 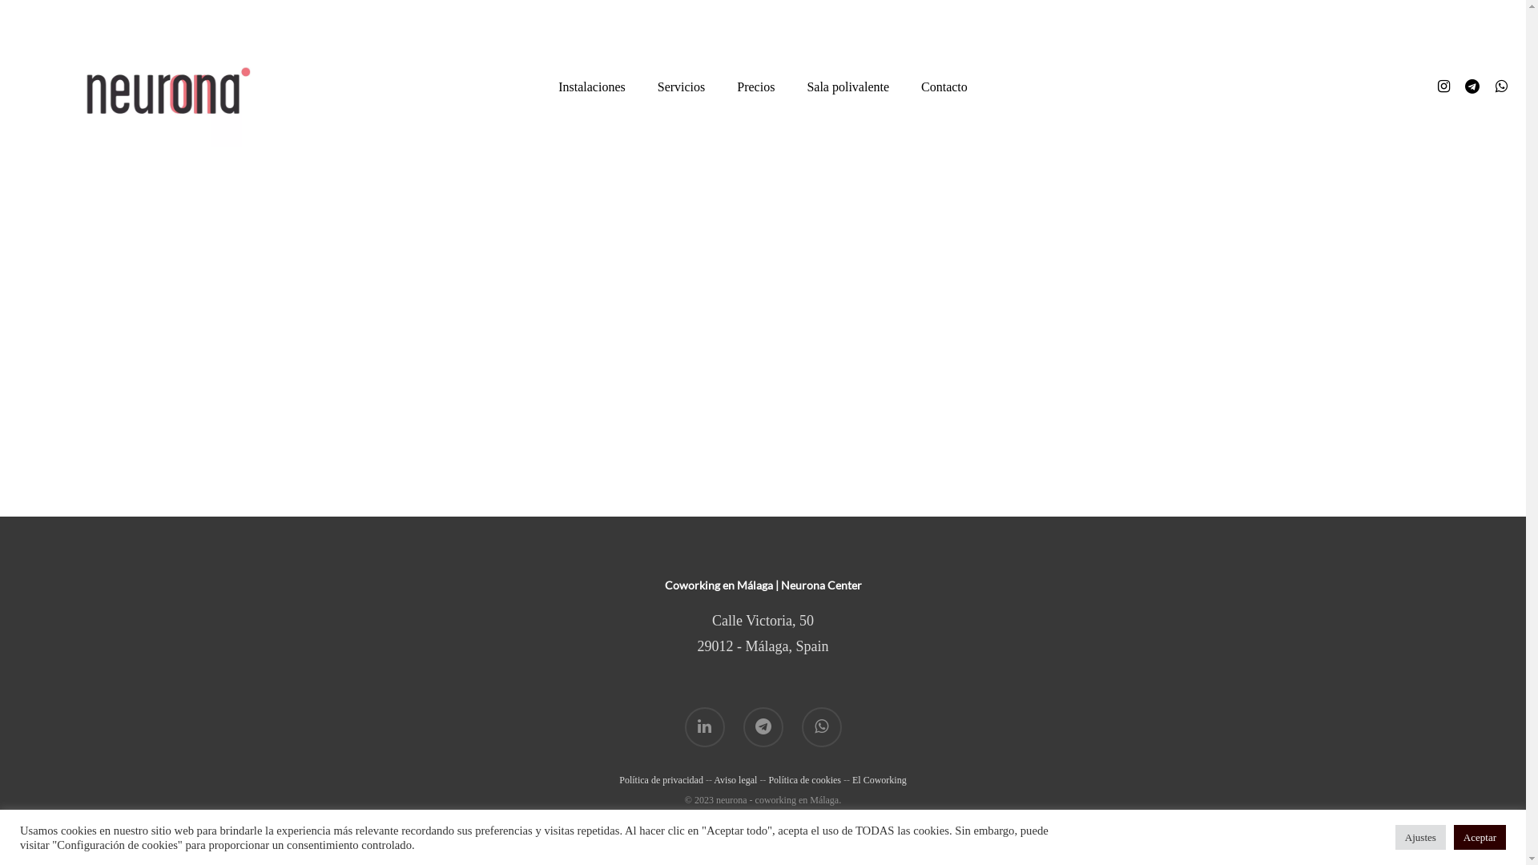 What do you see at coordinates (1421, 838) in the screenshot?
I see `Ajustes` at bounding box center [1421, 838].